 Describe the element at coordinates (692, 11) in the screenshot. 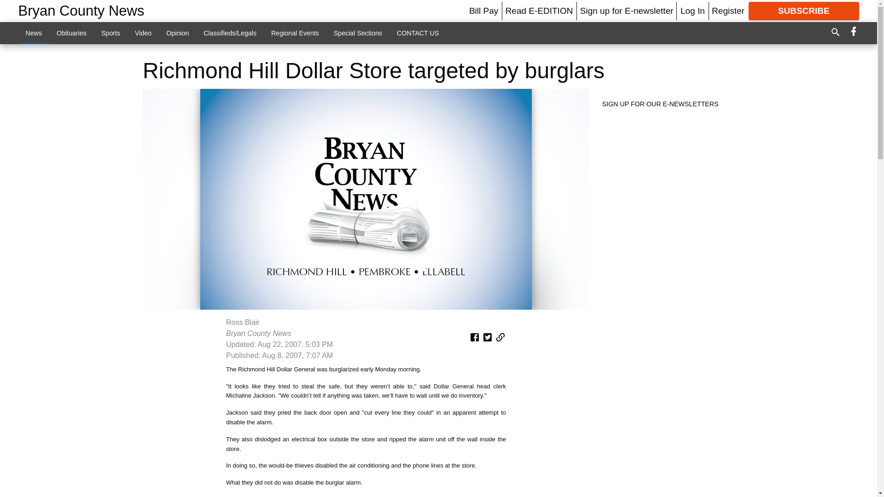

I see `Log In` at that location.